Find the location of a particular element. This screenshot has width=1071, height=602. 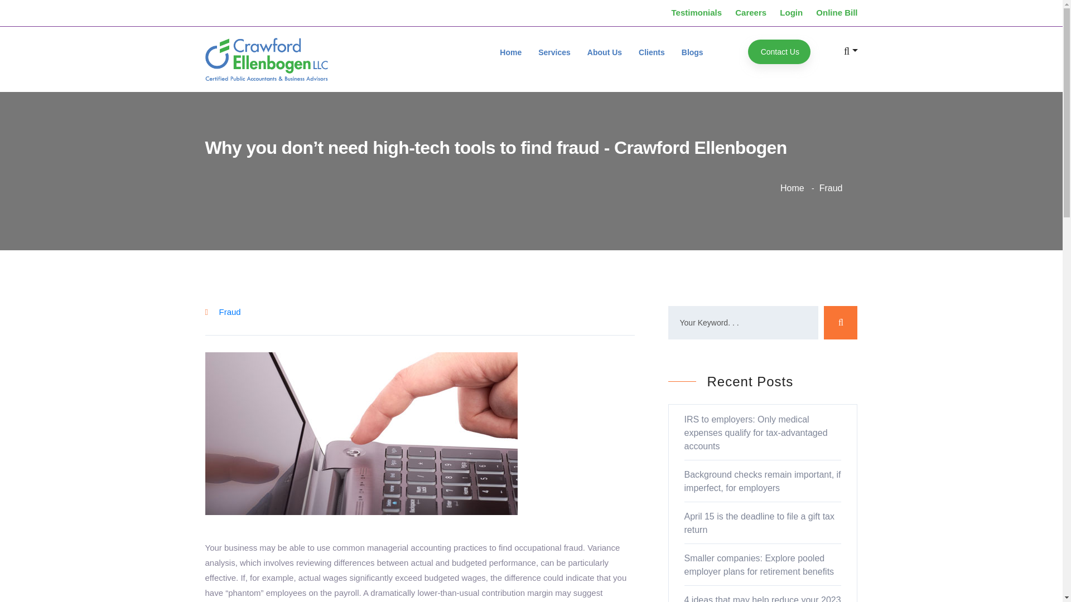

Home is located at coordinates (511, 51).